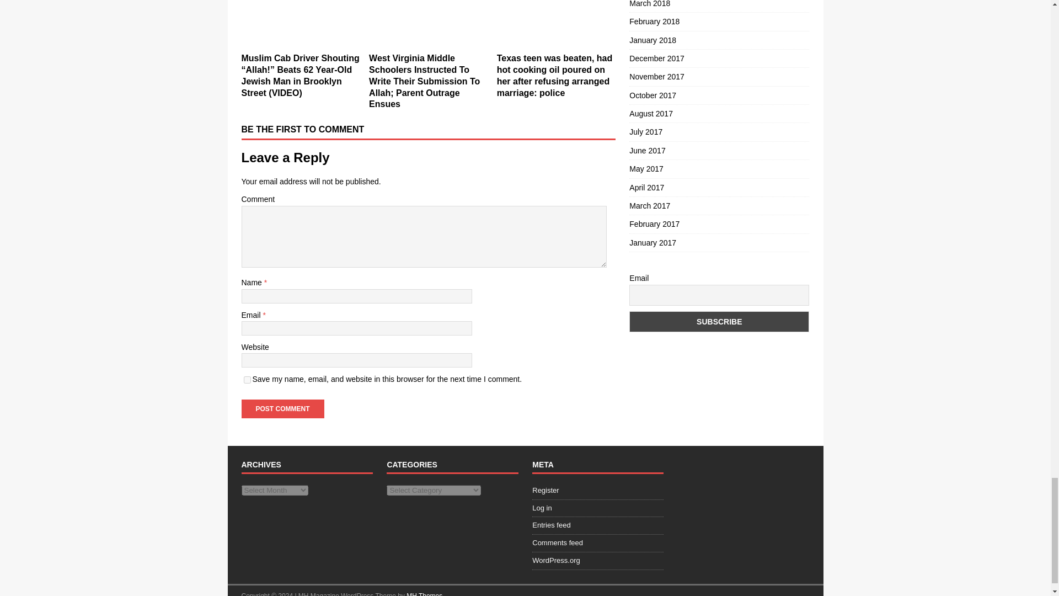  Describe the element at coordinates (282, 408) in the screenshot. I see `Post Comment` at that location.